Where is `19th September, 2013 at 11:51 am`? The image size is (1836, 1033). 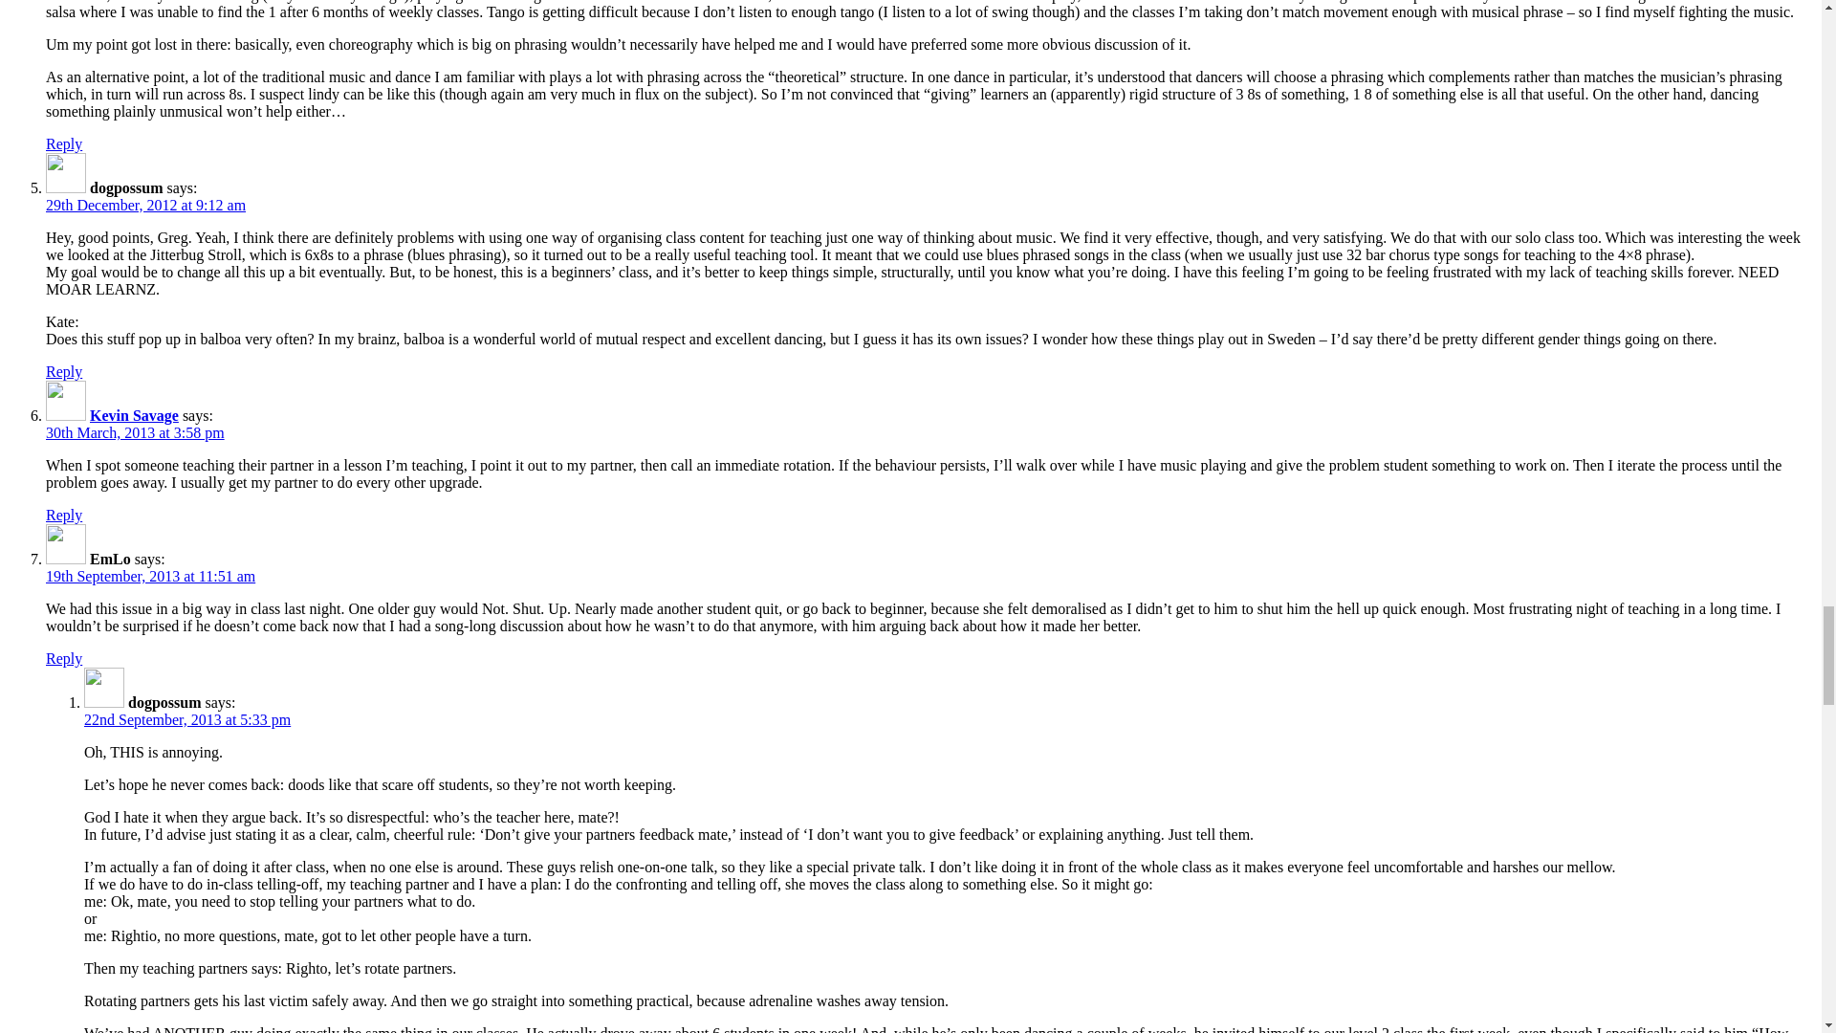 19th September, 2013 at 11:51 am is located at coordinates (150, 576).